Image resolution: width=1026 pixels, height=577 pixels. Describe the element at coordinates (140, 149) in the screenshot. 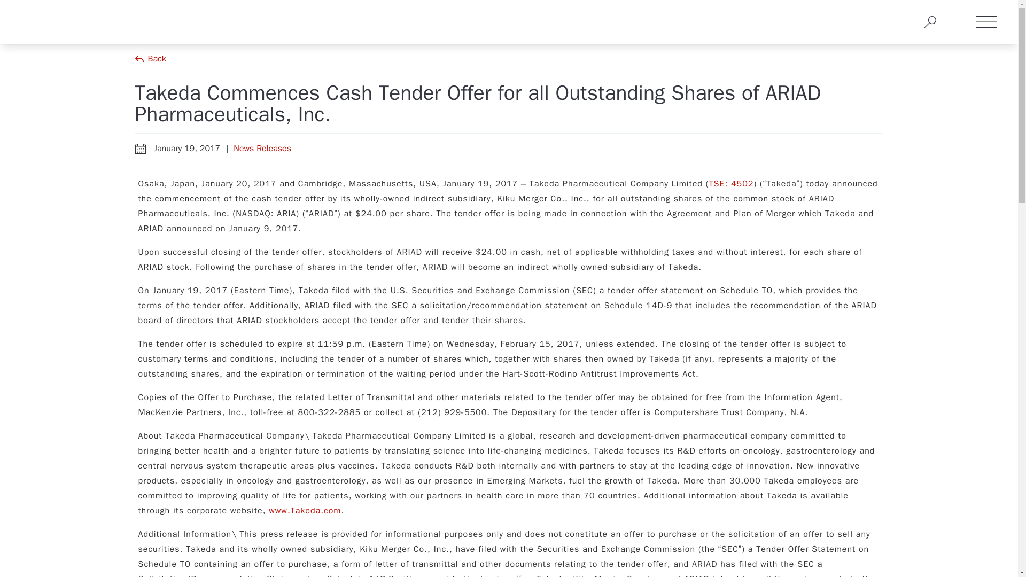

I see `Calendar` at that location.